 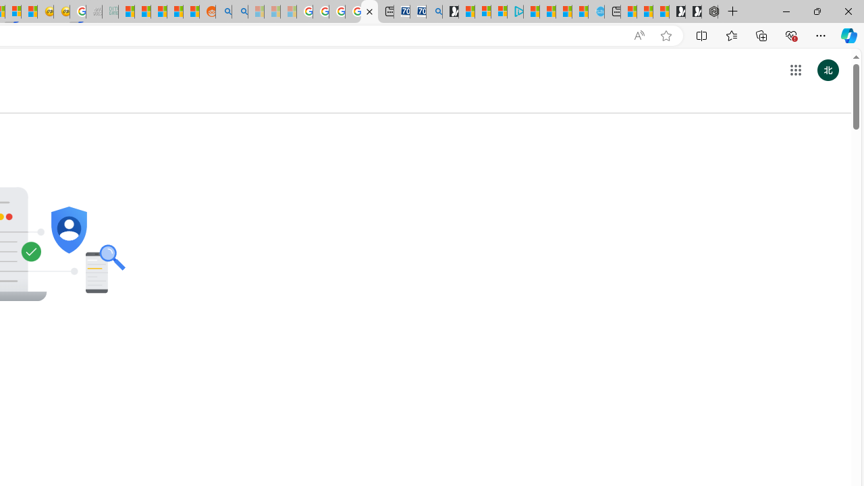 What do you see at coordinates (595, 12) in the screenshot?
I see `Home | Sky Blue Bikes - Sky Blue Bikes` at bounding box center [595, 12].